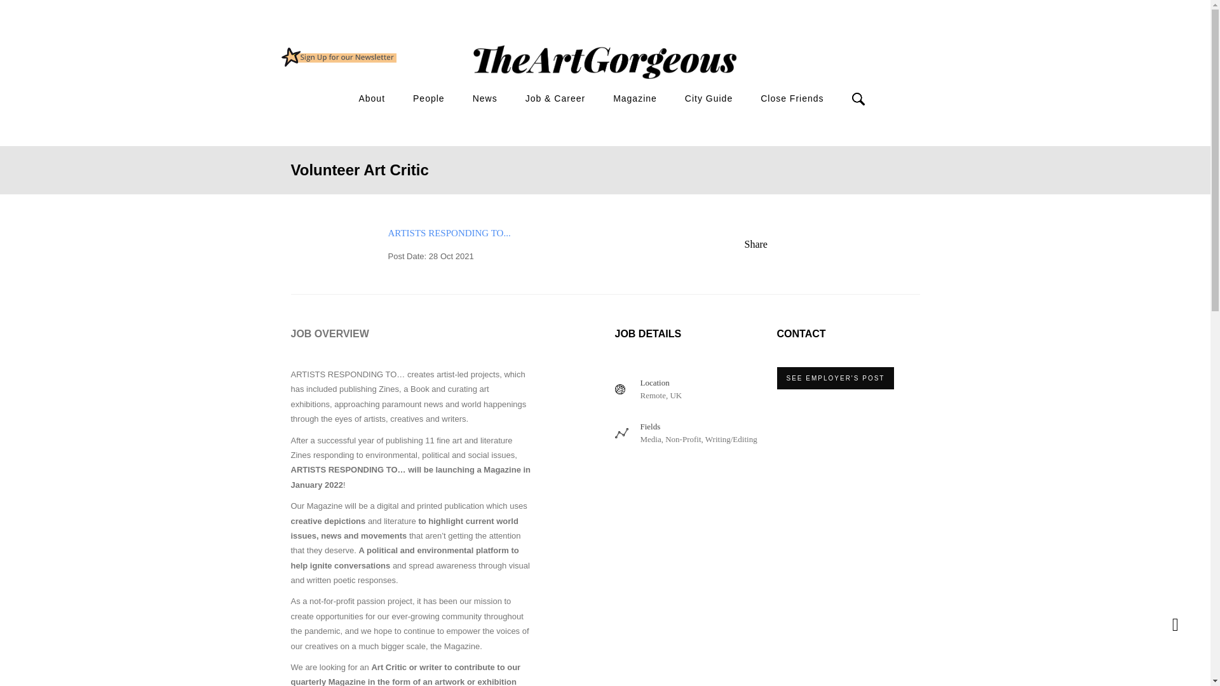  Describe the element at coordinates (764, 121) in the screenshot. I see `search` at that location.